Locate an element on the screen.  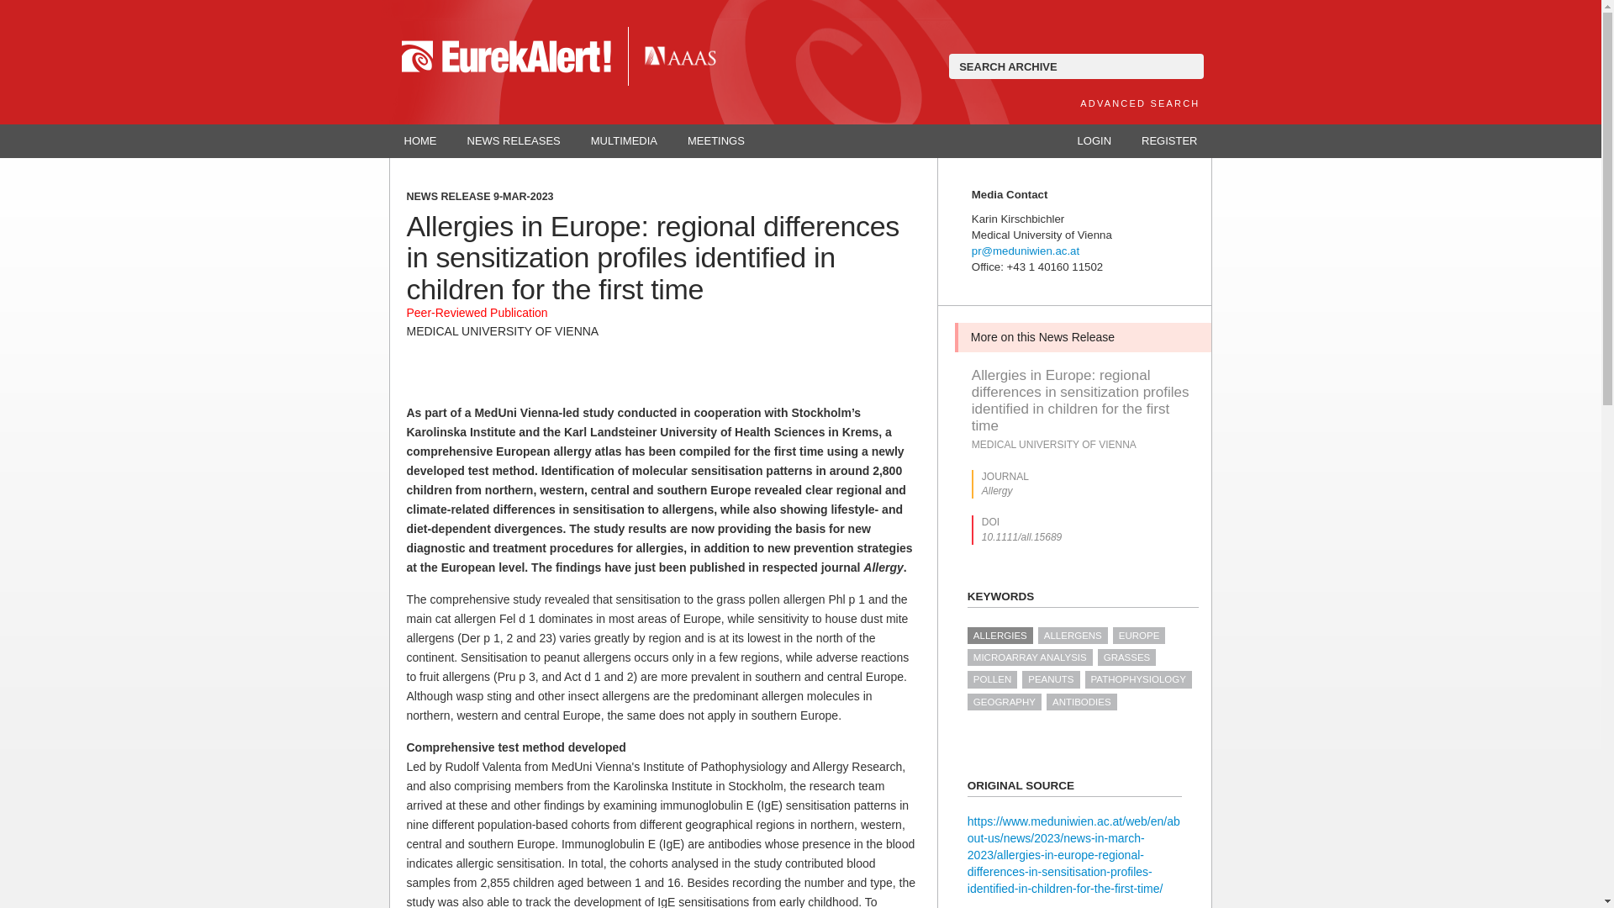
NEWS RELEASES is located at coordinates (514, 141).